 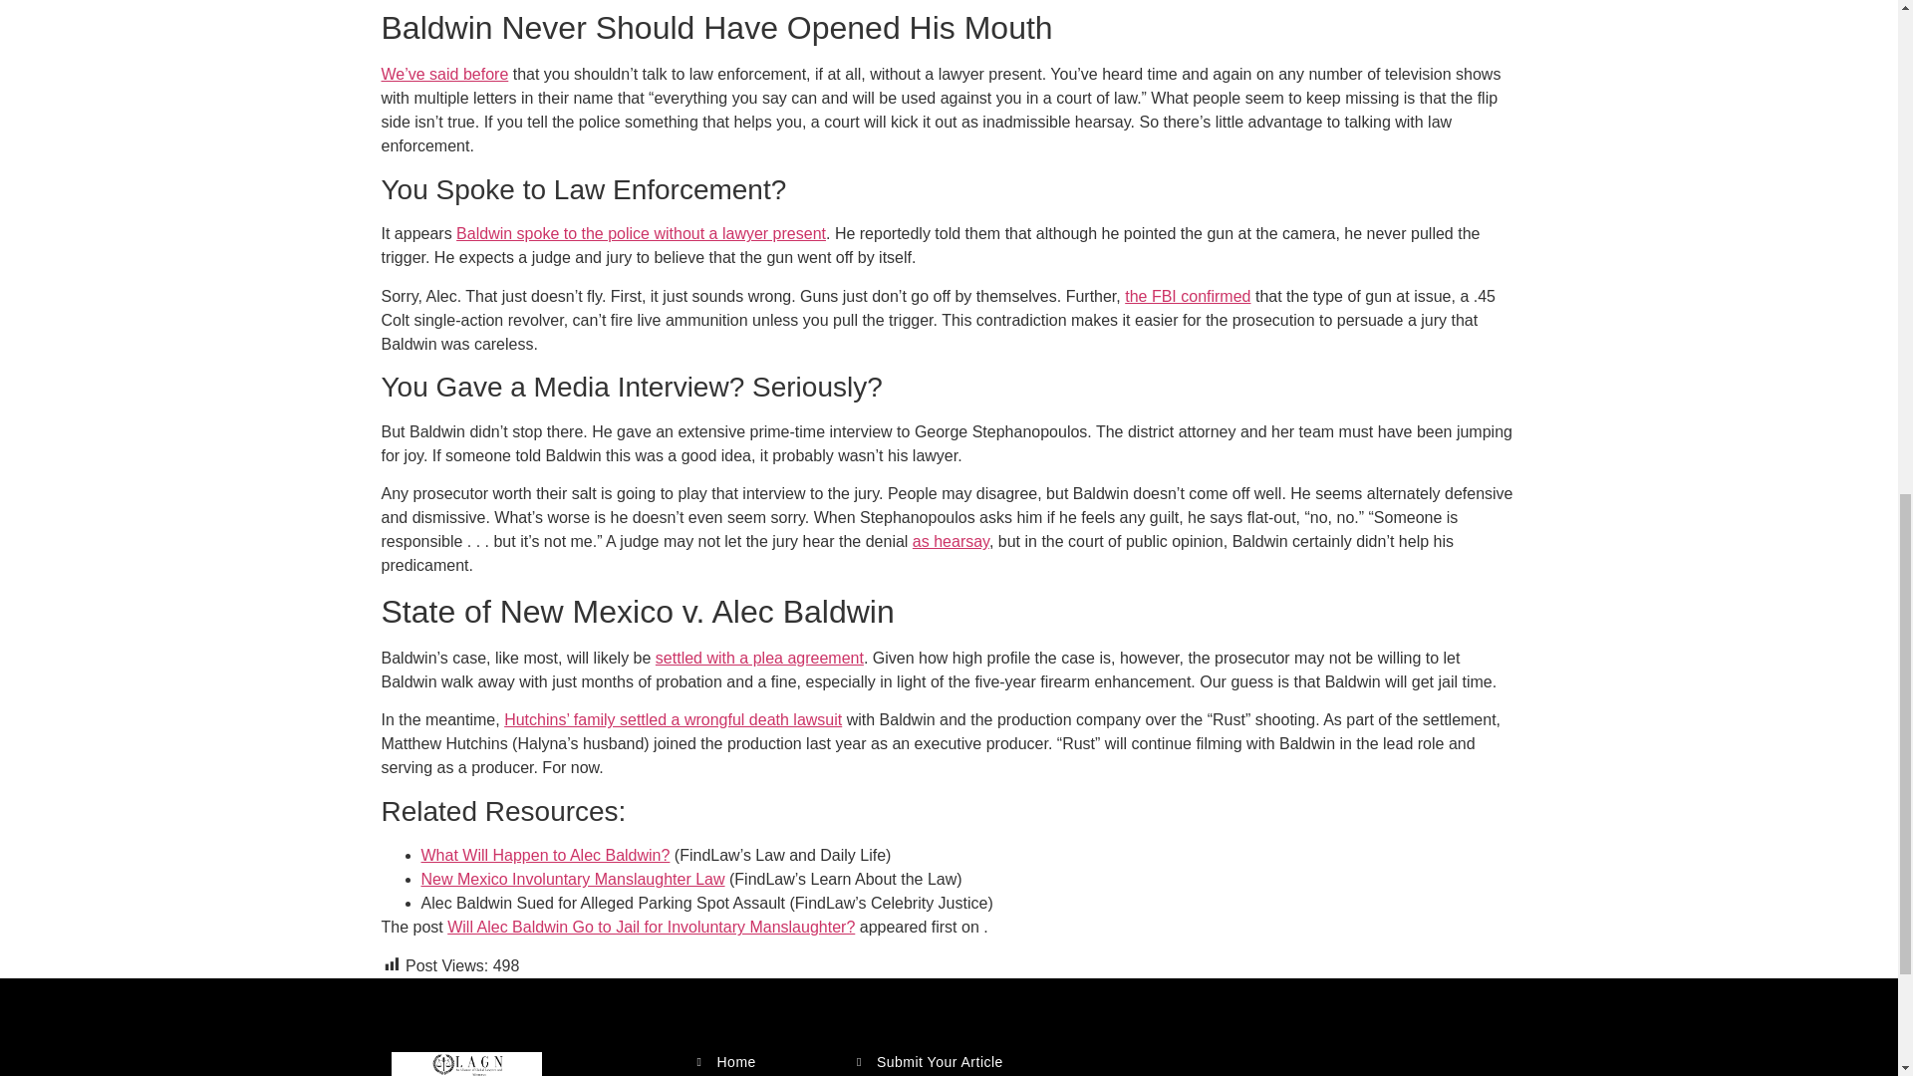 I want to click on settled with a plea agreement, so click(x=759, y=658).